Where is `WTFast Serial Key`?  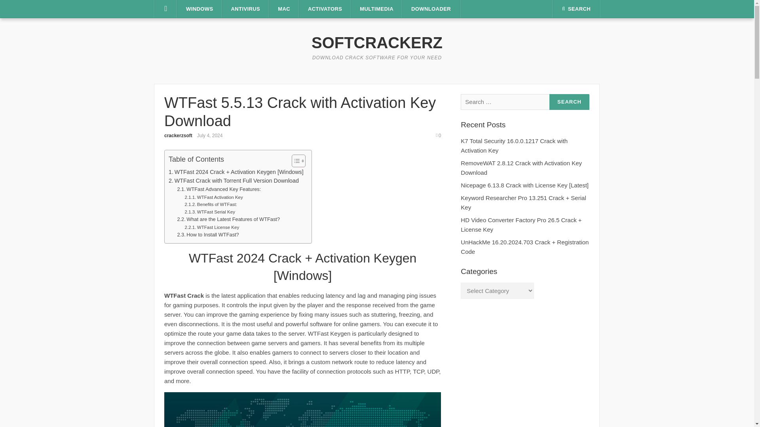
WTFast Serial Key is located at coordinates (210, 212).